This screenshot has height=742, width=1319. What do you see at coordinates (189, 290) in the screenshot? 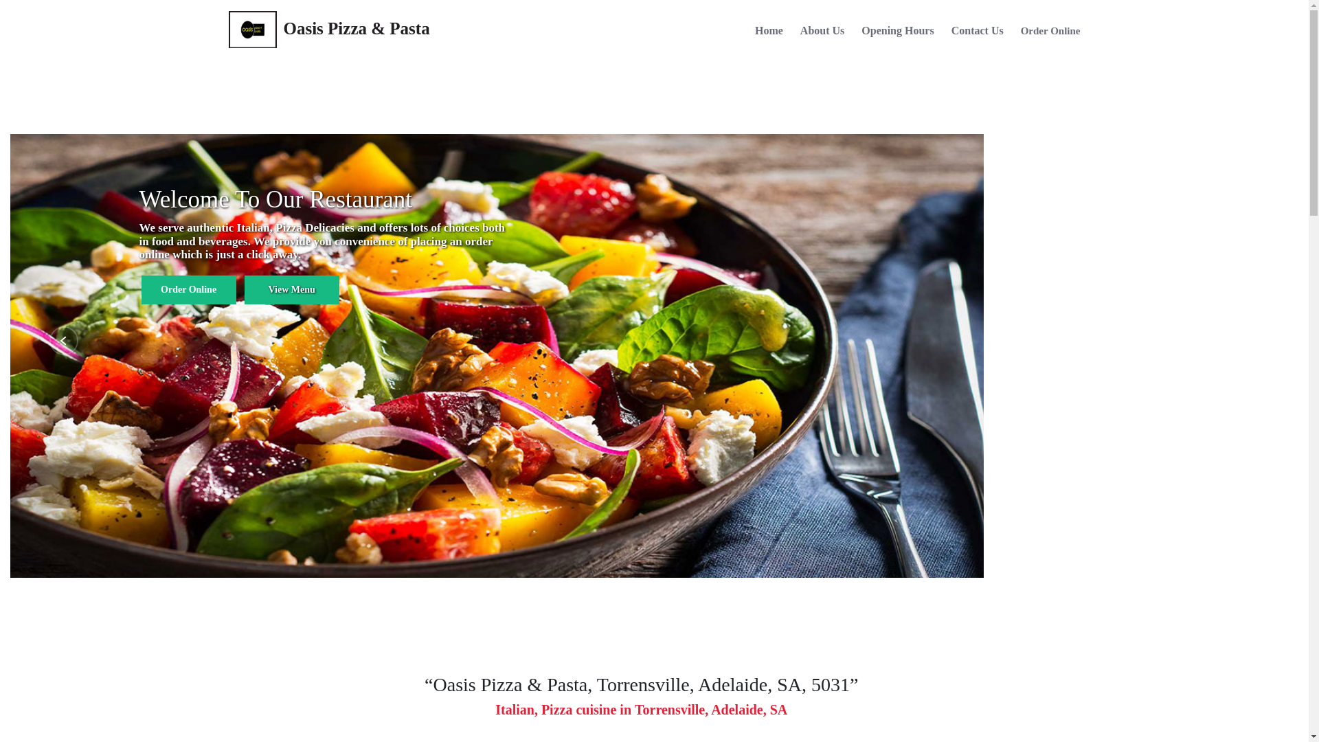
I see `Order Online` at bounding box center [189, 290].